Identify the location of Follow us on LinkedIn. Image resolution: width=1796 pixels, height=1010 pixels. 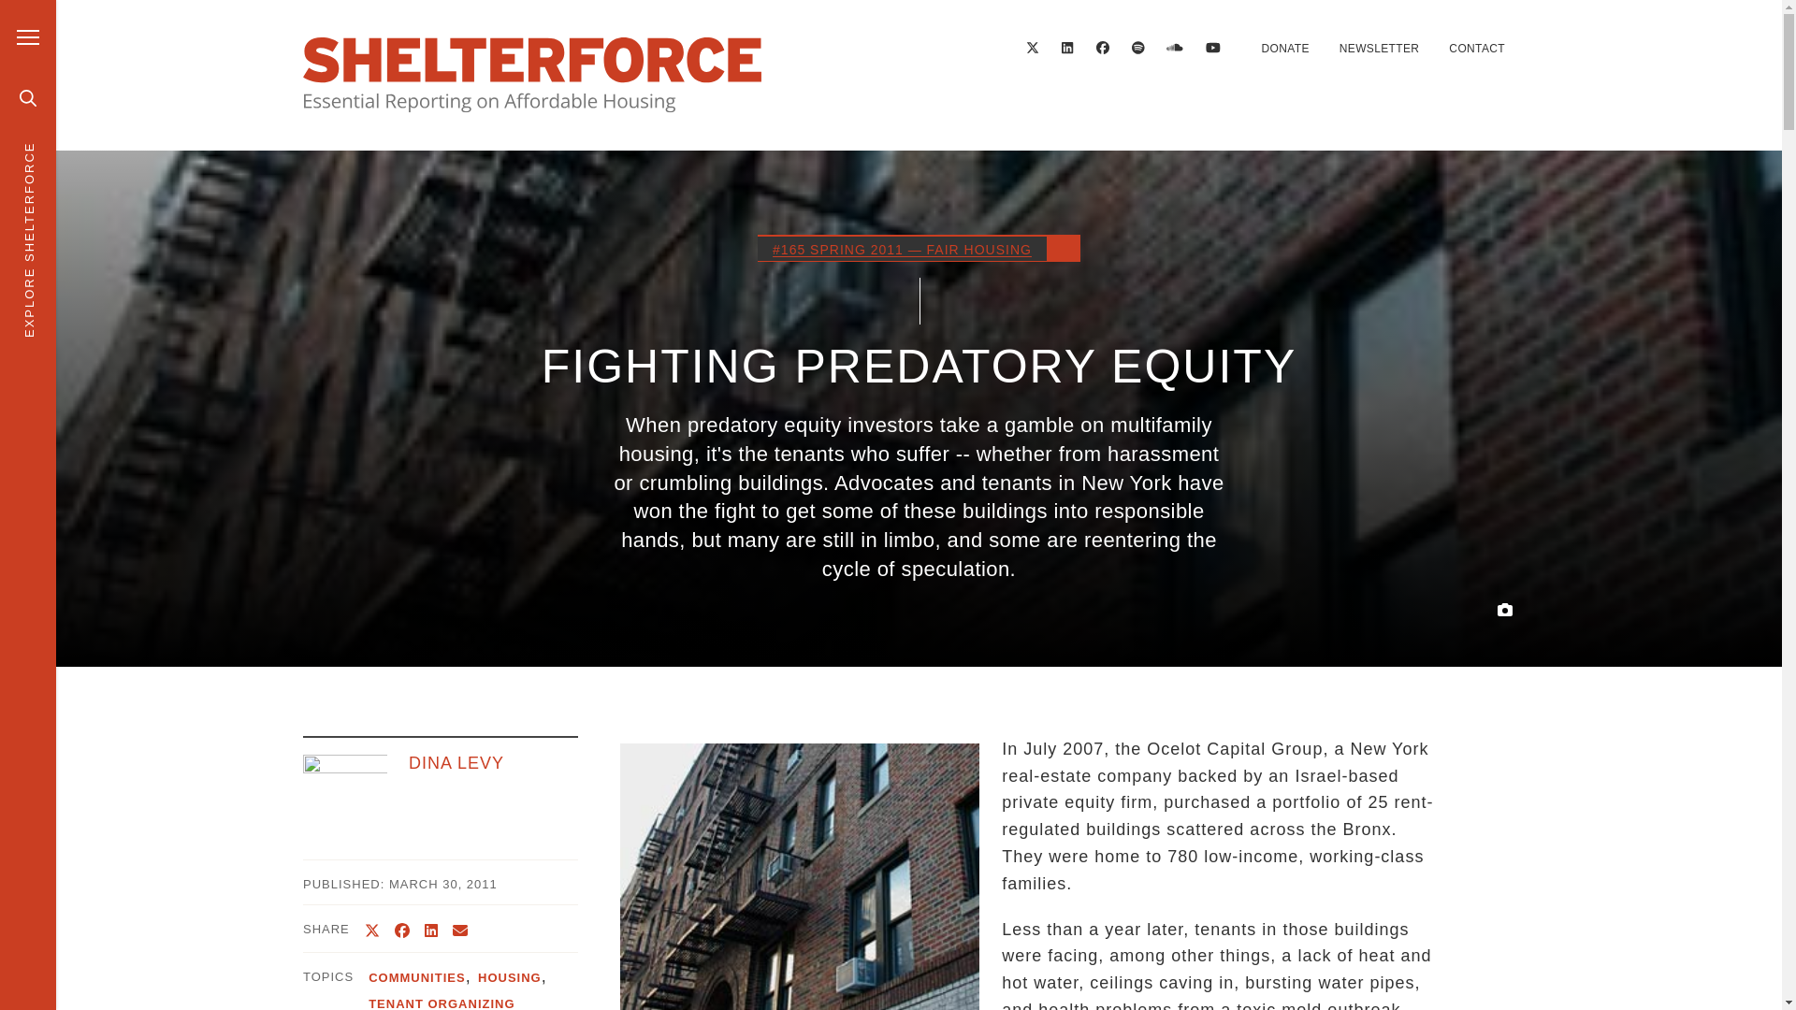
(1067, 48).